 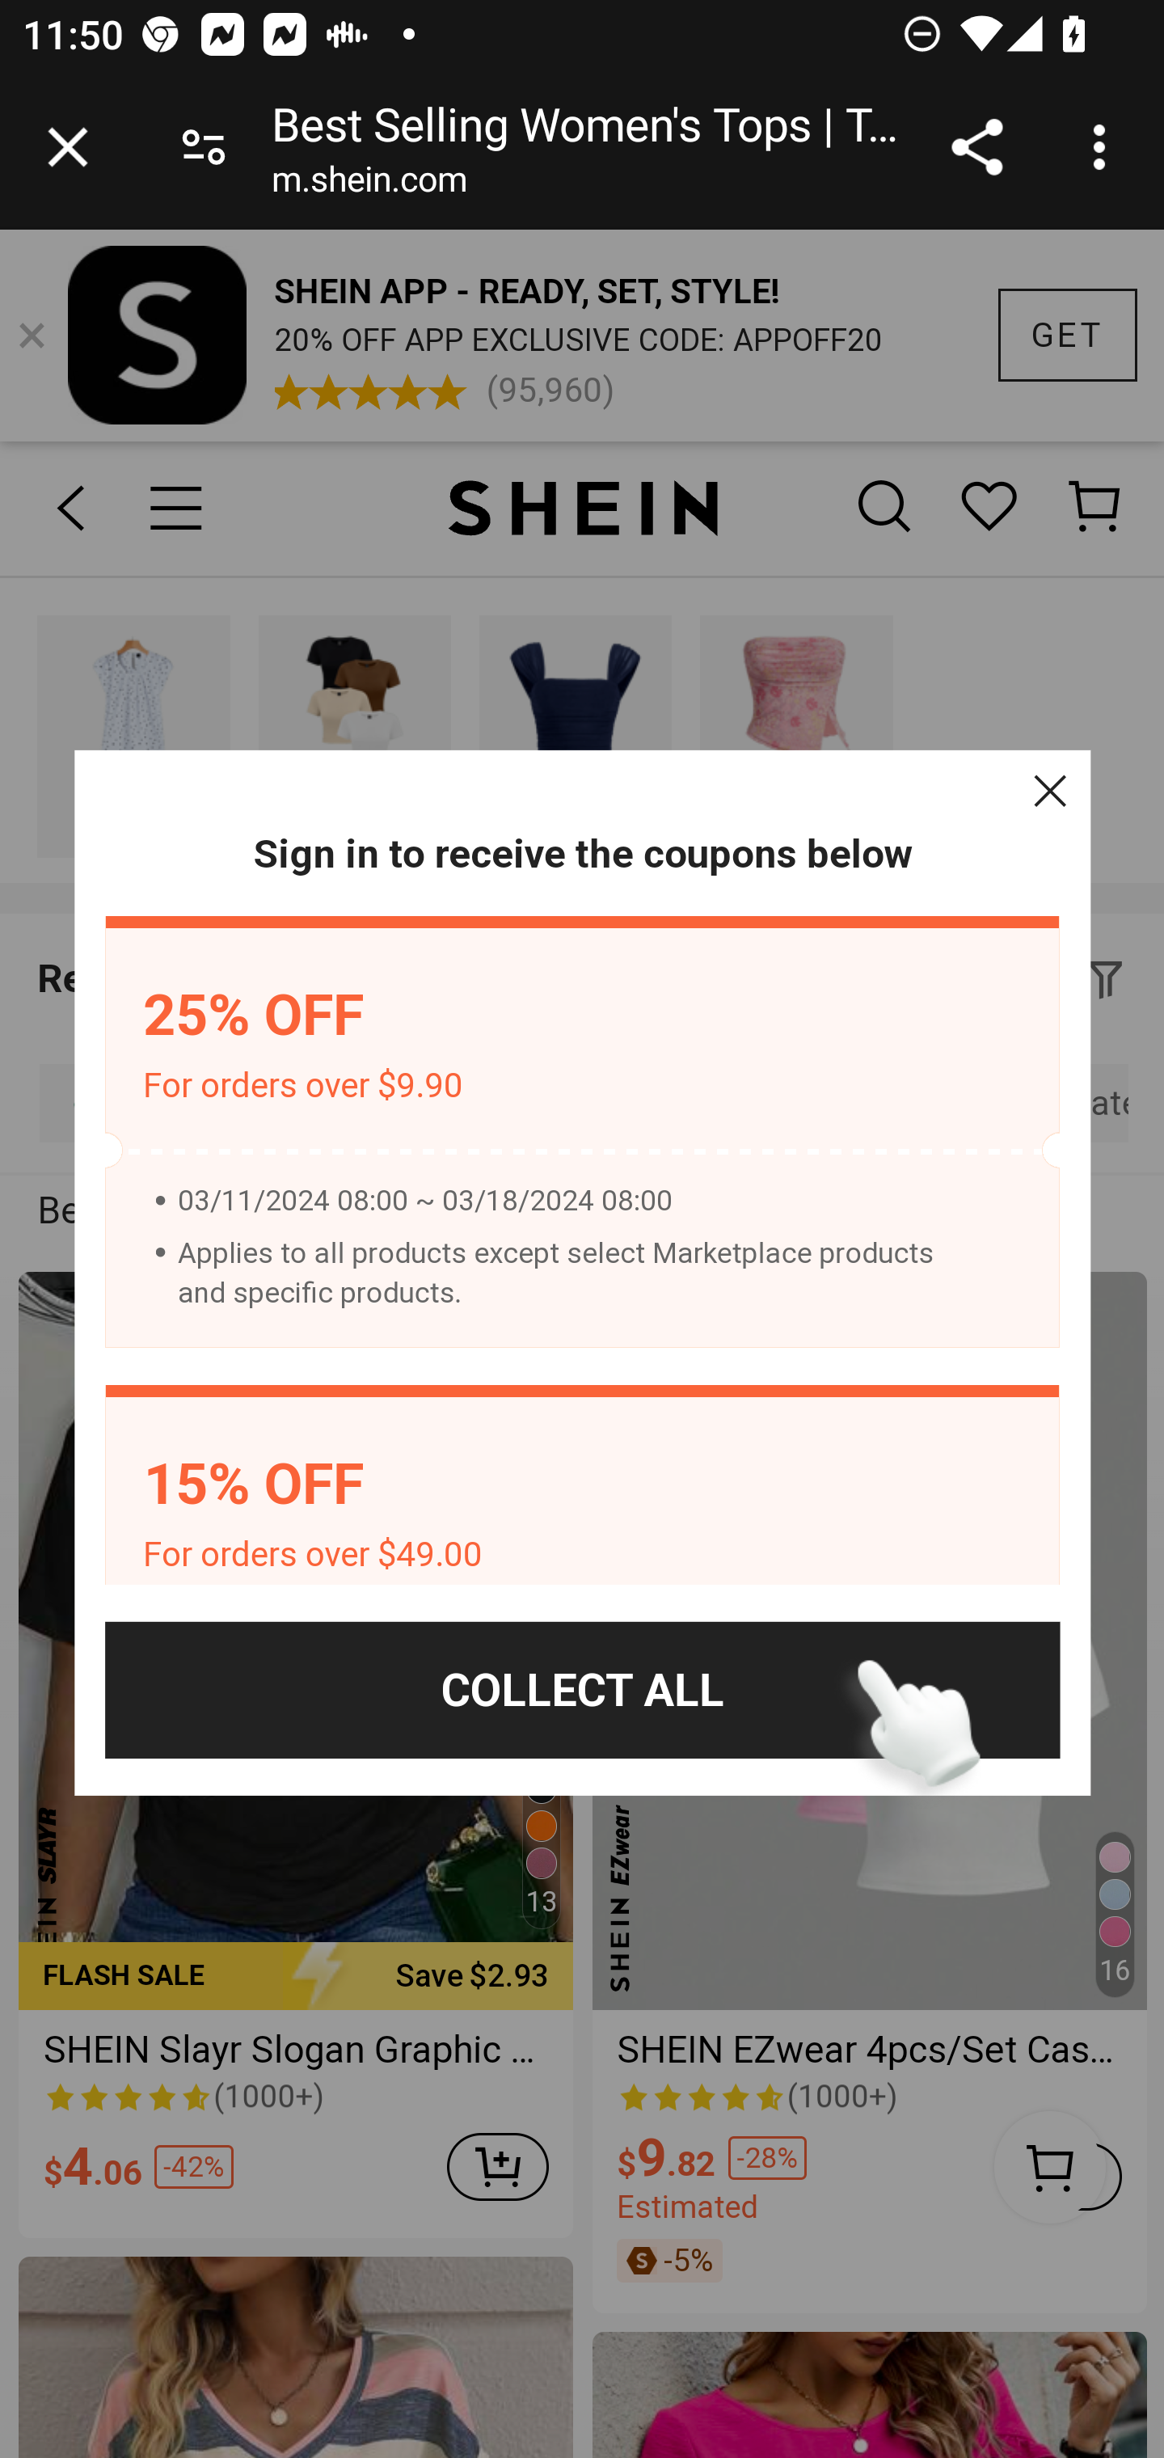 I want to click on Close, so click(x=1049, y=790).